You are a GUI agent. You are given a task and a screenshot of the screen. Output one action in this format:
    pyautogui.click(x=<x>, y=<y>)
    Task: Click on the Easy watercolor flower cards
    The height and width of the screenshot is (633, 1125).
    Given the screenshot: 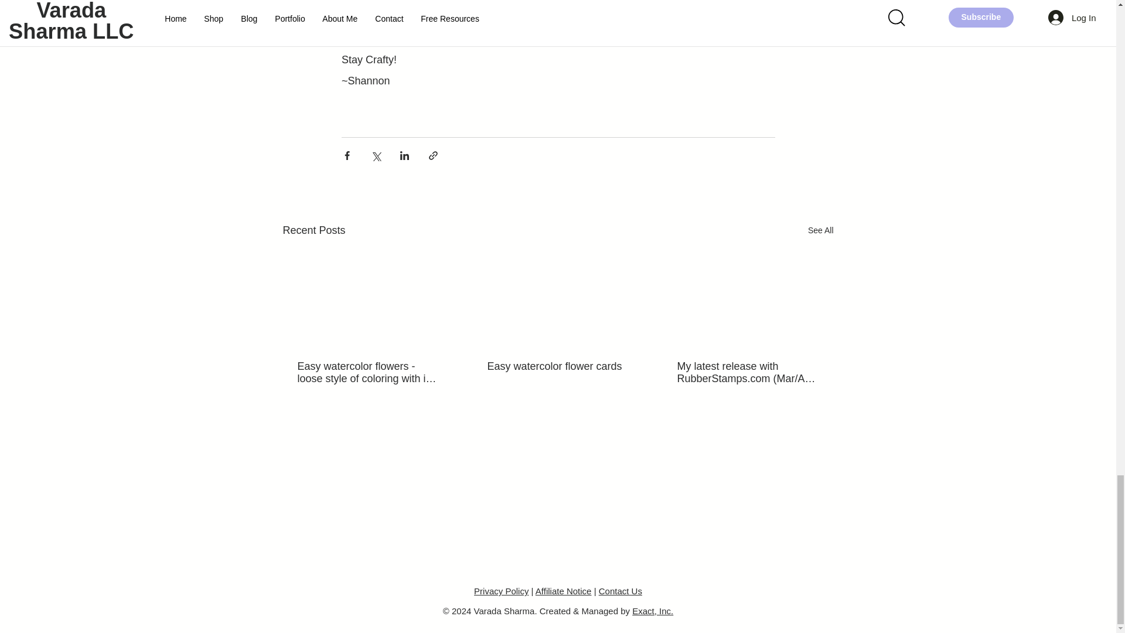 What is the action you would take?
    pyautogui.click(x=557, y=366)
    